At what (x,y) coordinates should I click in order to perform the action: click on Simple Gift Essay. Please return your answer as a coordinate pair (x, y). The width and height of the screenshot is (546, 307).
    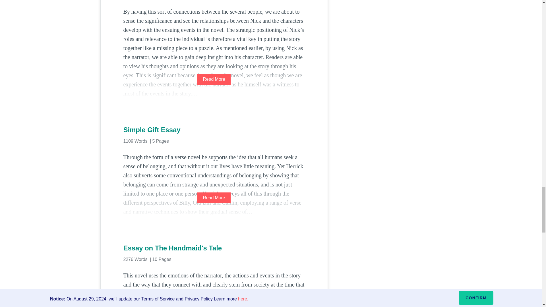
    Looking at the image, I should click on (214, 130).